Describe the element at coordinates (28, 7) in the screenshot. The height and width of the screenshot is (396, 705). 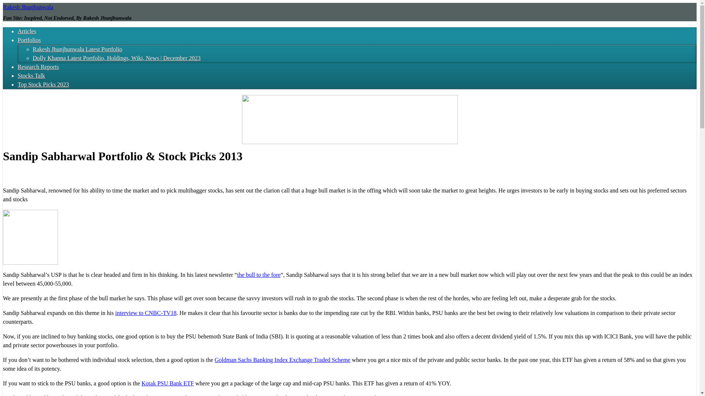
I see `Rakesh Jhunjhunwala` at that location.